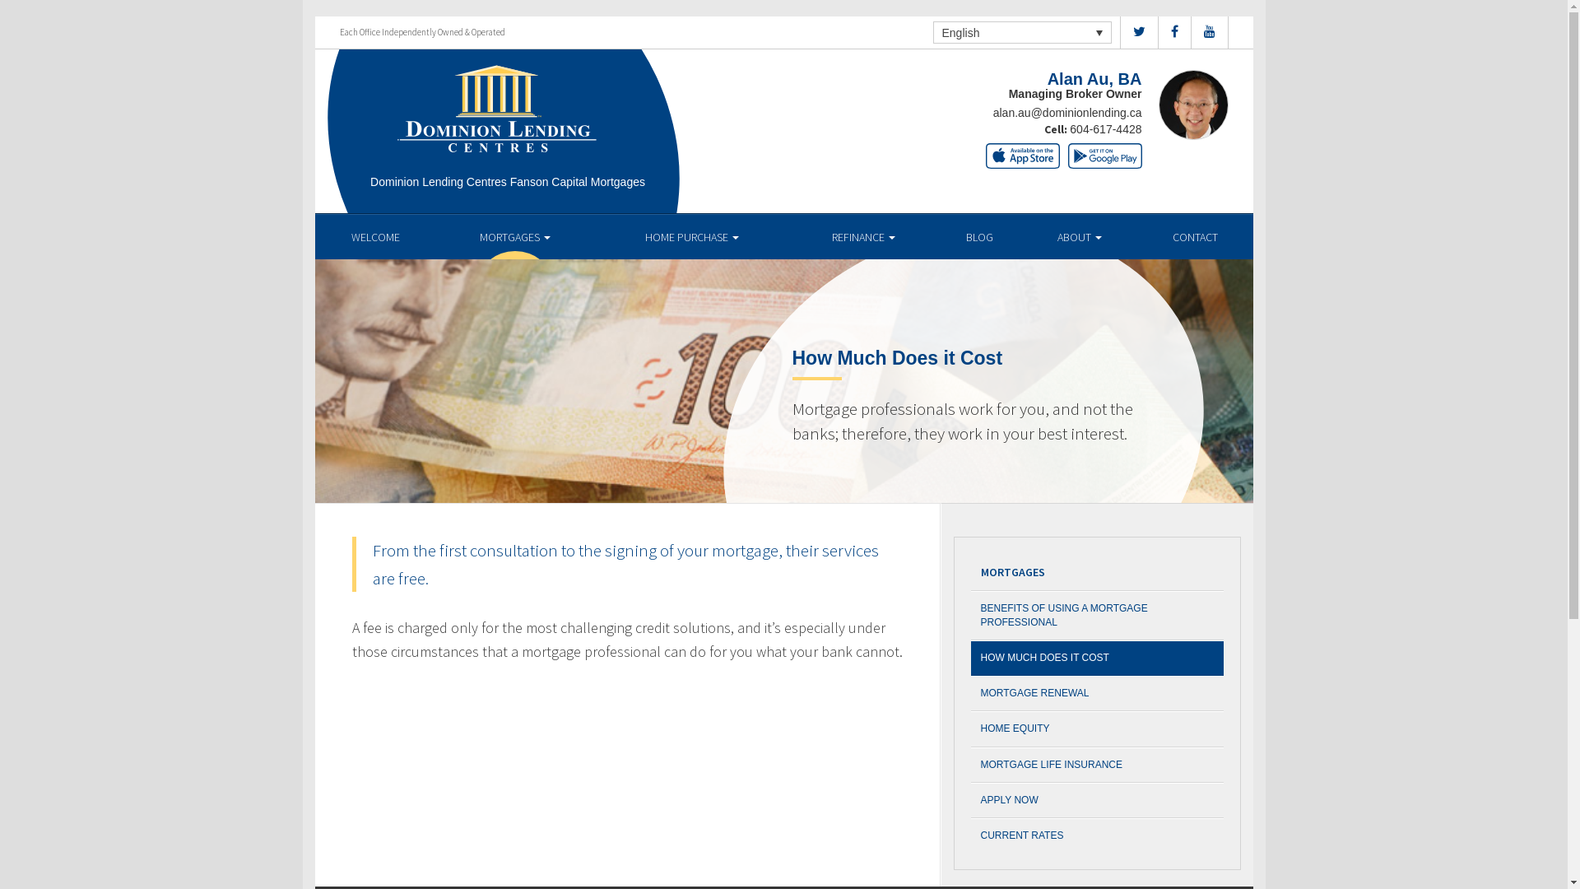  I want to click on MORTGAGES, so click(515, 237).